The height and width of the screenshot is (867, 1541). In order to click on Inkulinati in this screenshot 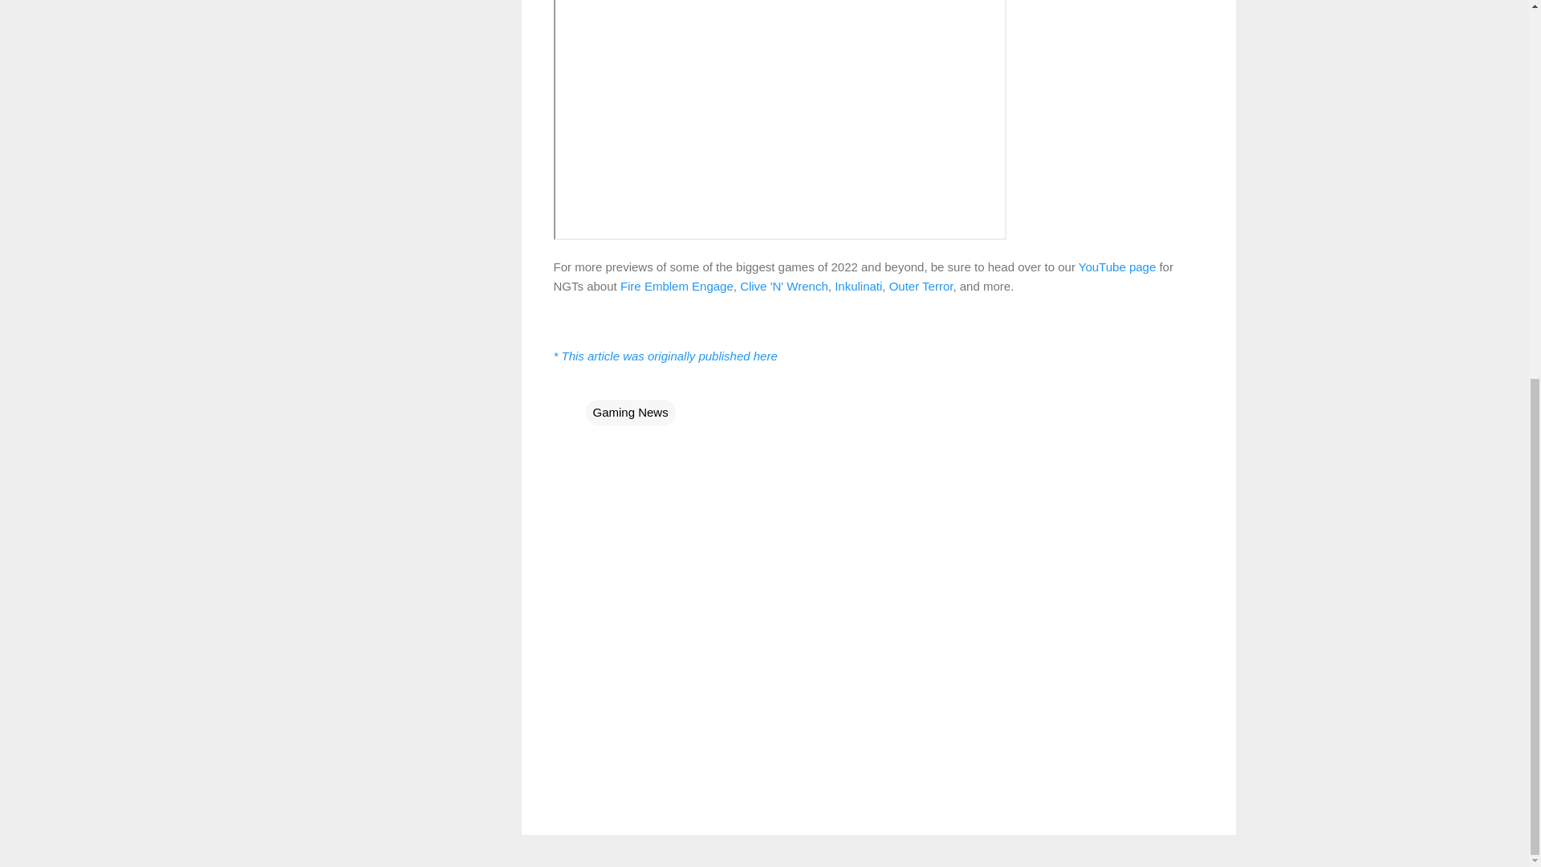, I will do `click(858, 286)`.